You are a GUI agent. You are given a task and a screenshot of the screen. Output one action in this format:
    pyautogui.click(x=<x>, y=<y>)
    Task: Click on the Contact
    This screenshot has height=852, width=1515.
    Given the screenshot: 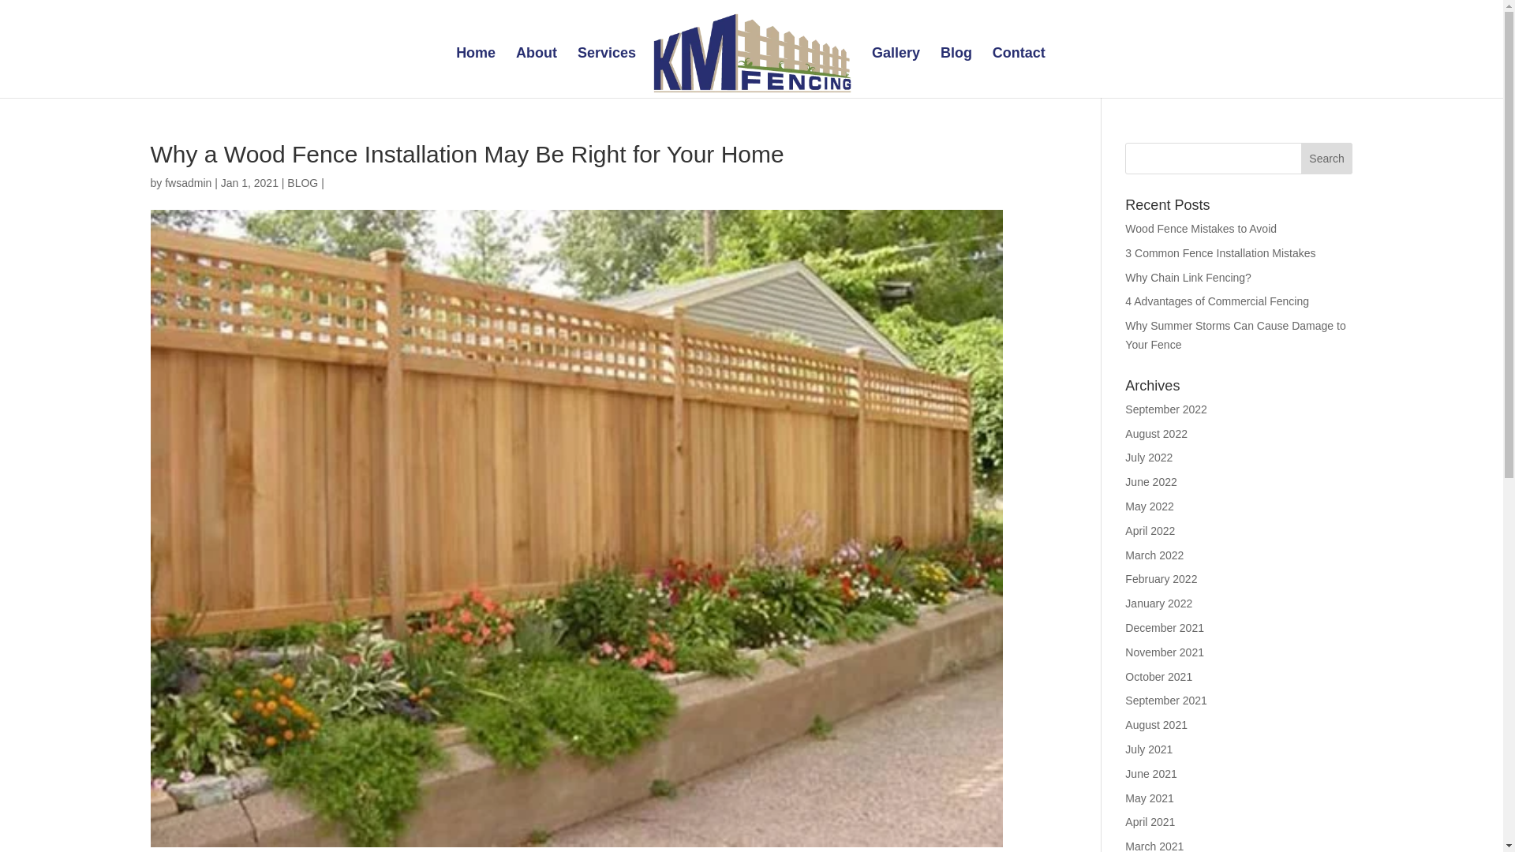 What is the action you would take?
    pyautogui.click(x=1018, y=73)
    